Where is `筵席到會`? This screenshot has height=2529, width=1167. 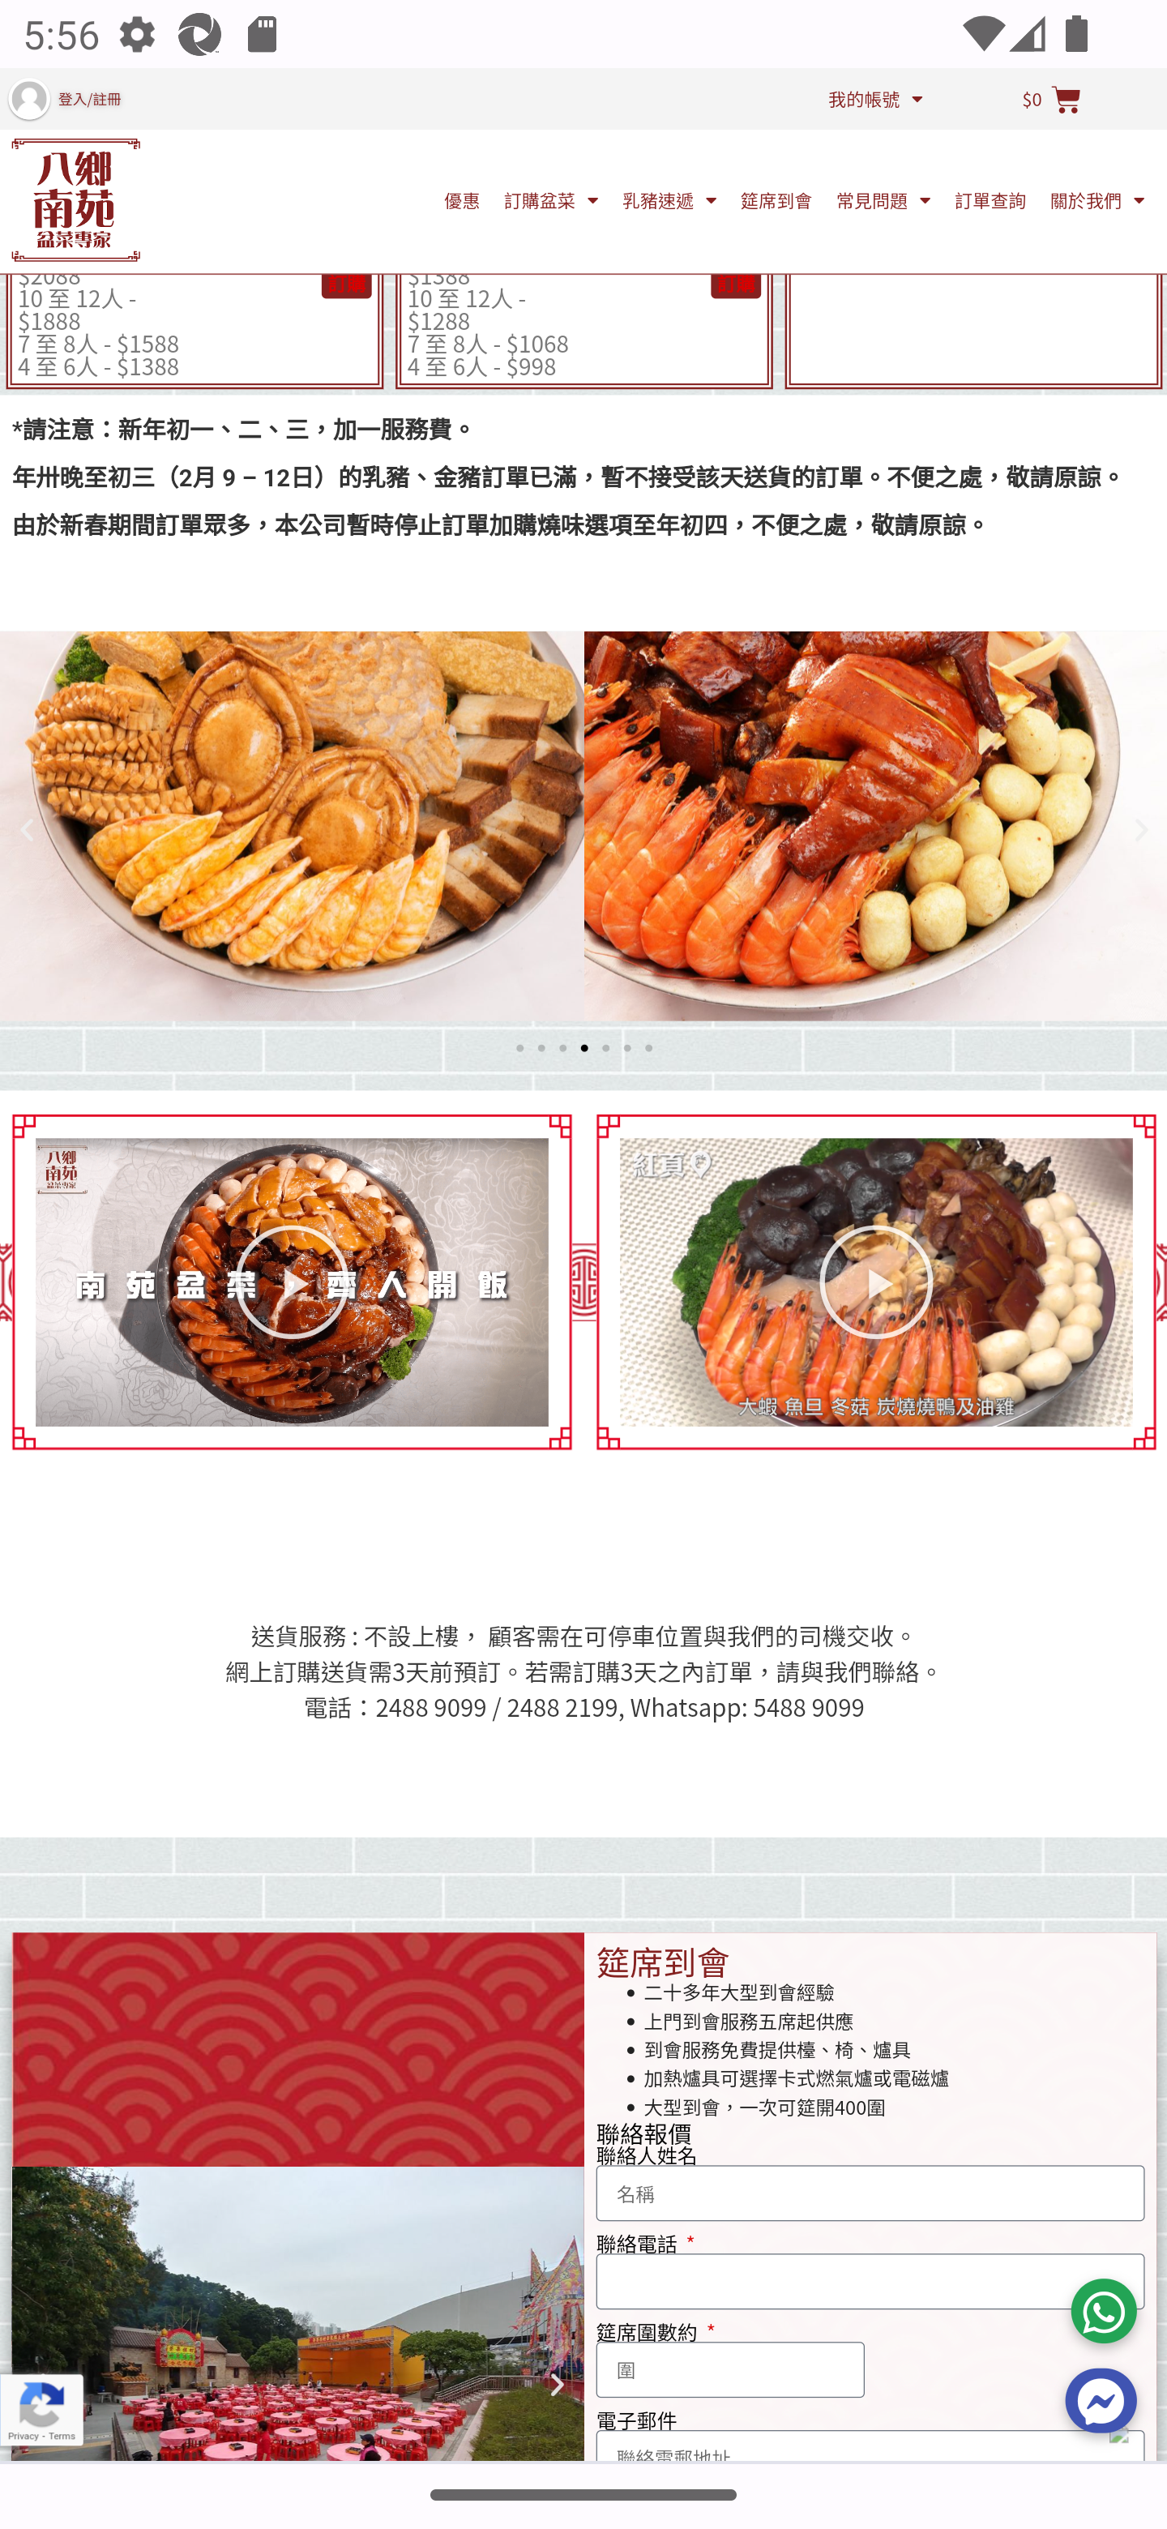 筵席到會 is located at coordinates (776, 199).